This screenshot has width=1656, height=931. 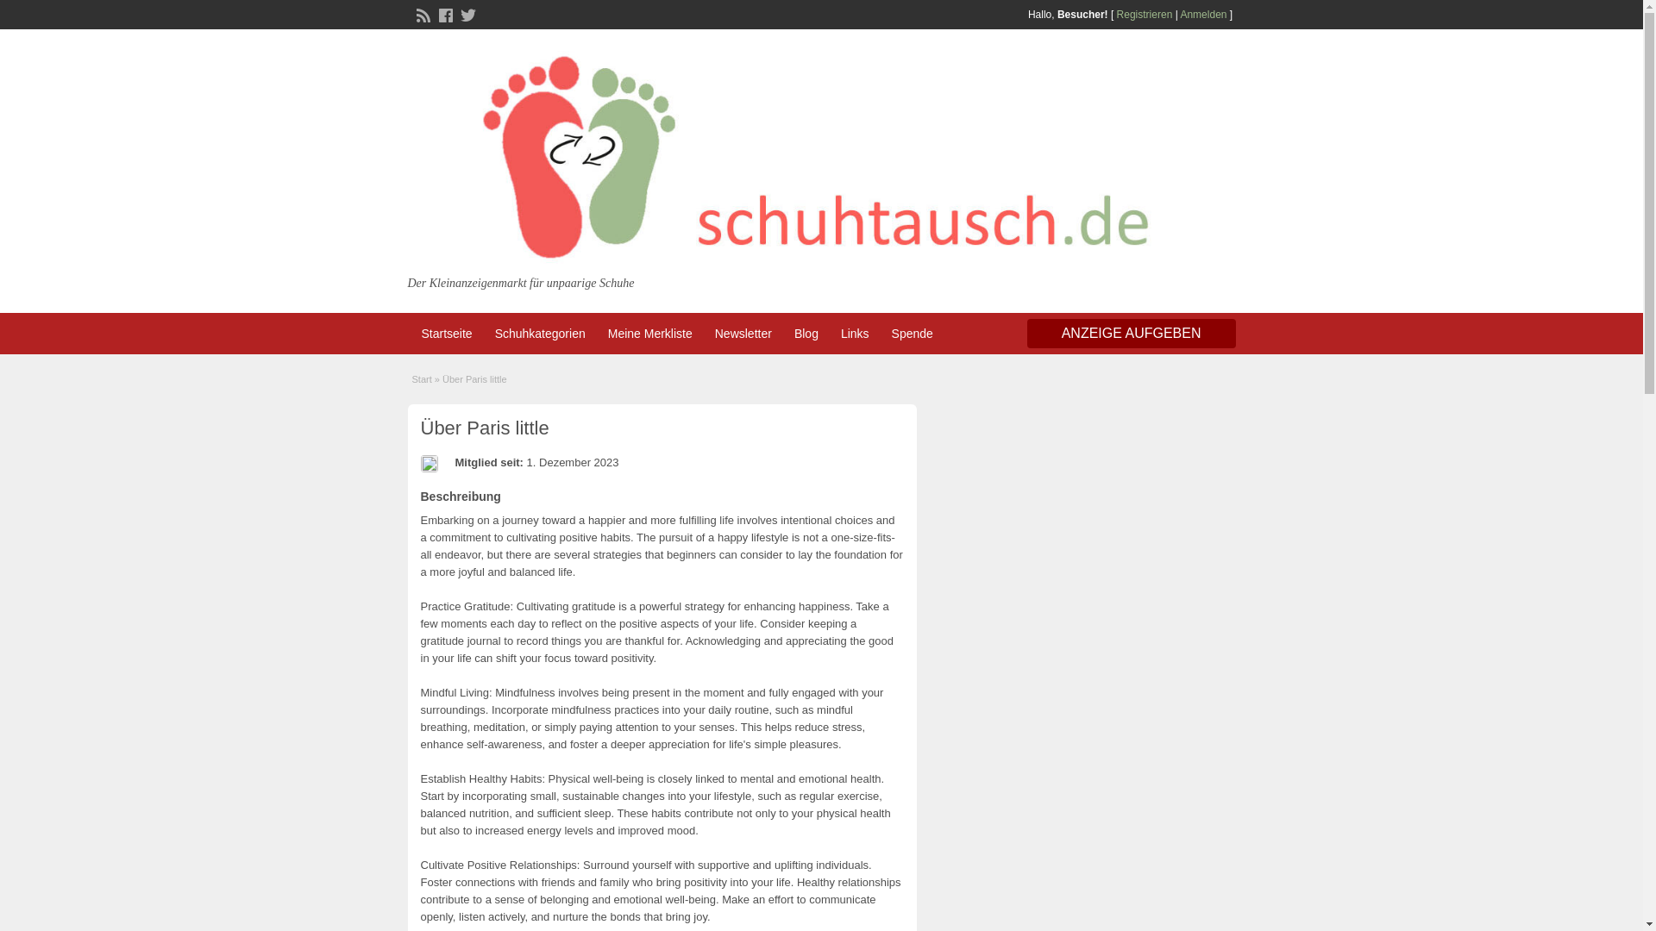 What do you see at coordinates (1202, 14) in the screenshot?
I see `Anmelden` at bounding box center [1202, 14].